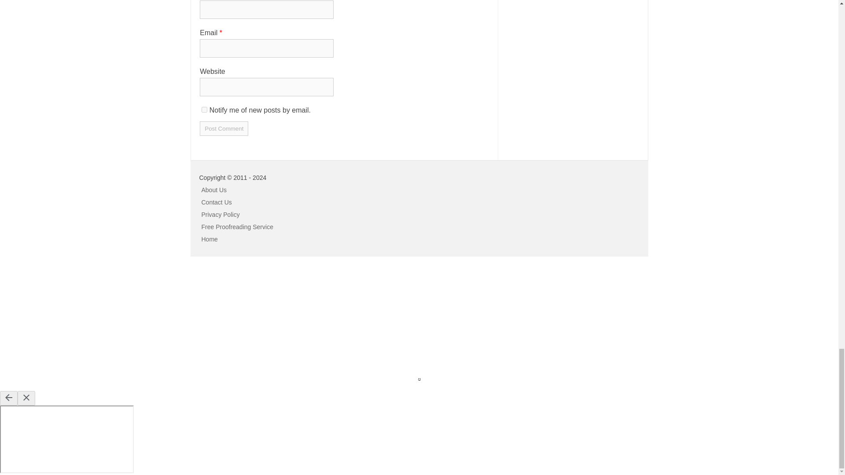 The image size is (845, 475). Describe the element at coordinates (66, 322) in the screenshot. I see `Advertisement` at that location.